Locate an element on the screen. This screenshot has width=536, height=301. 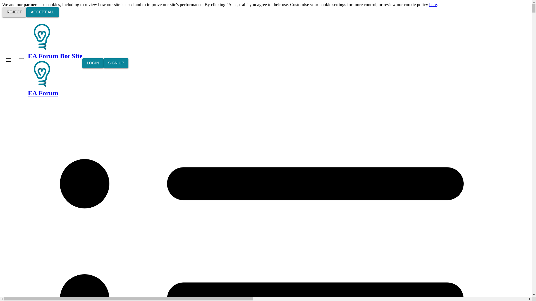
LOGIN is located at coordinates (93, 63).